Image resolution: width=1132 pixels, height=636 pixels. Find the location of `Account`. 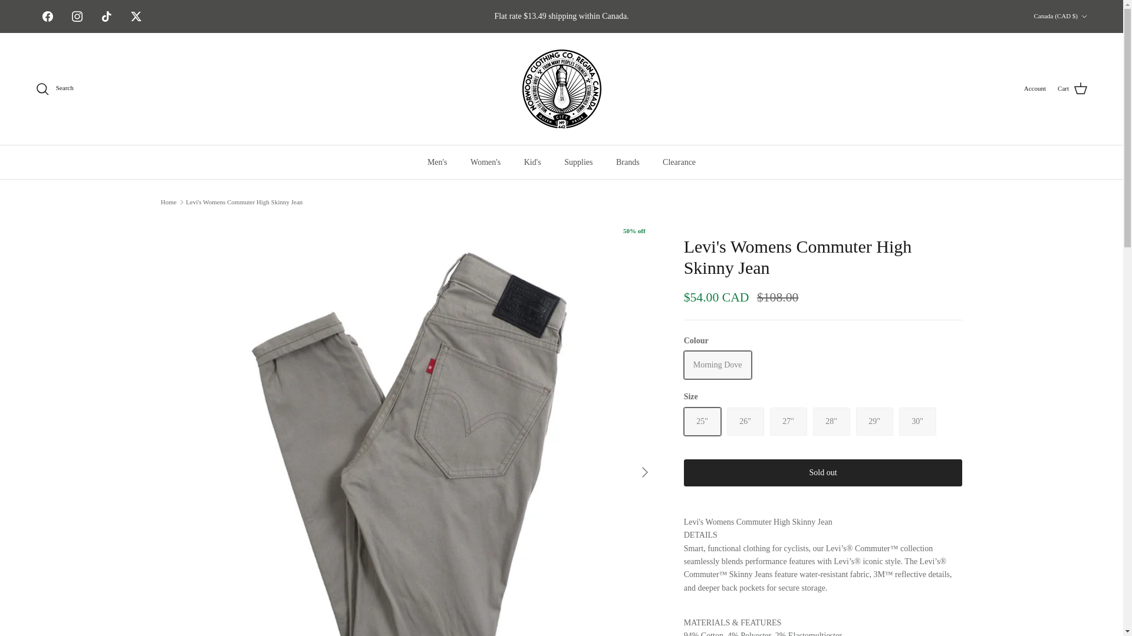

Account is located at coordinates (1035, 88).